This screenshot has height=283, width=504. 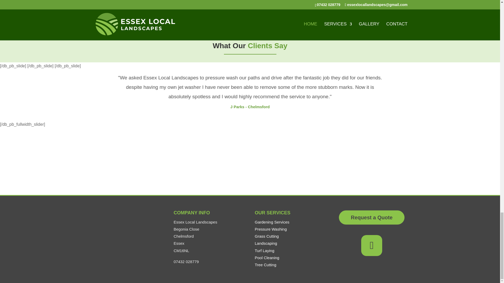 What do you see at coordinates (266, 236) in the screenshot?
I see `Grass Cutting` at bounding box center [266, 236].